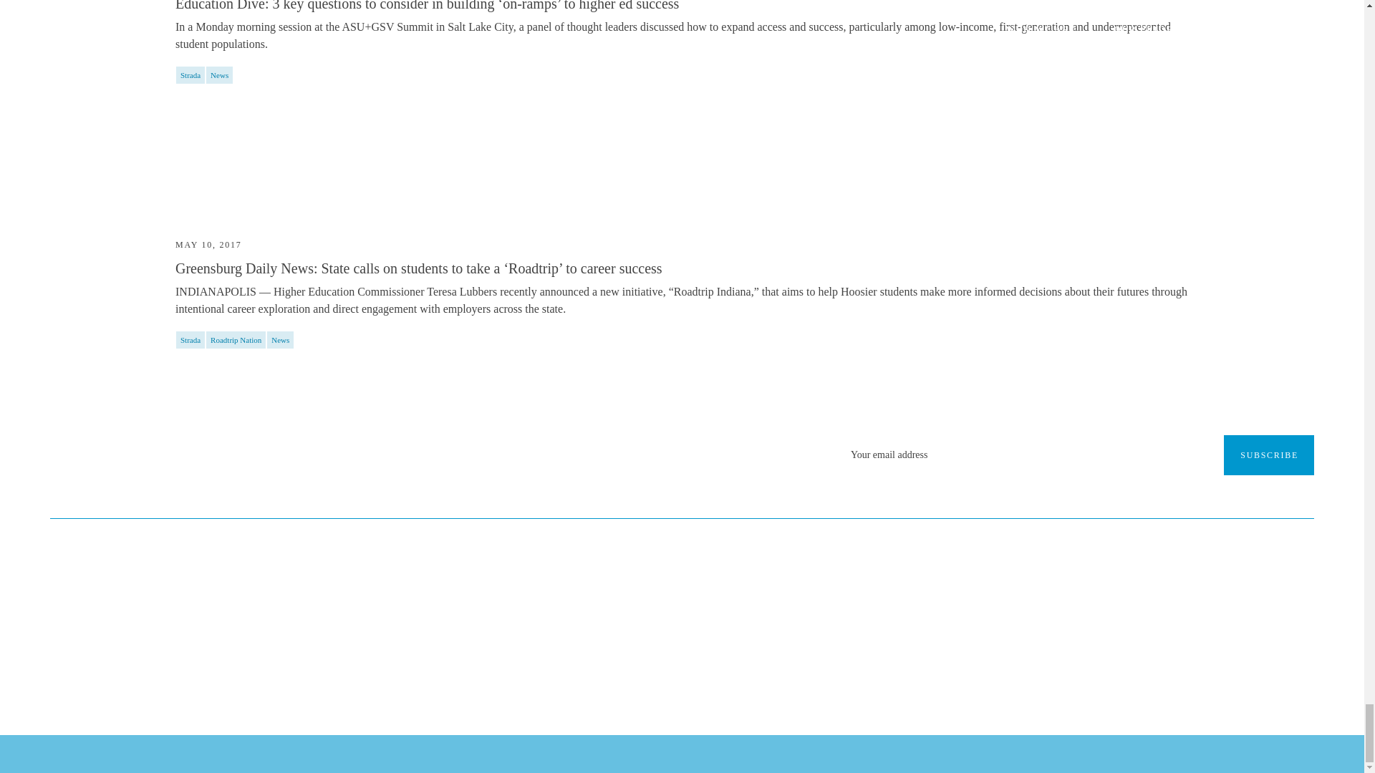 This screenshot has width=1375, height=773. Describe the element at coordinates (624, 680) in the screenshot. I see `Group 13` at that location.